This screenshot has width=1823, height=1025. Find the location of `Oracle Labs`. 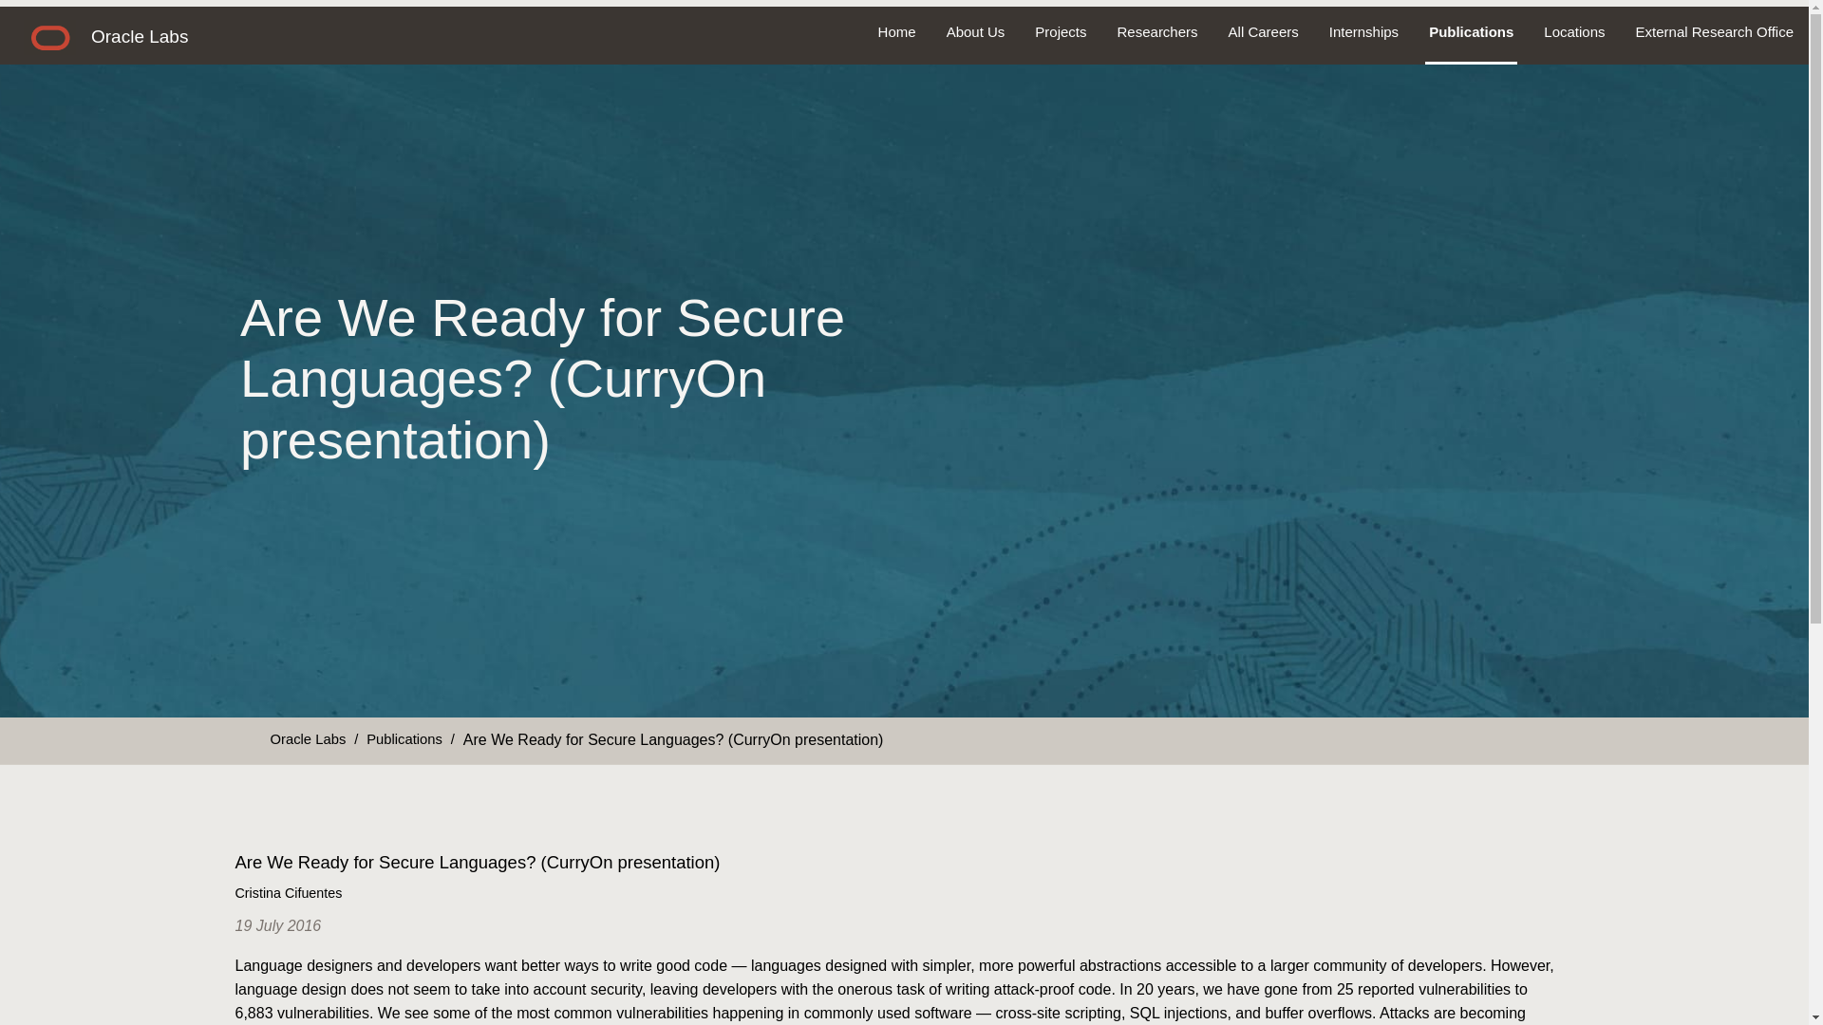

Oracle Labs is located at coordinates (139, 36).